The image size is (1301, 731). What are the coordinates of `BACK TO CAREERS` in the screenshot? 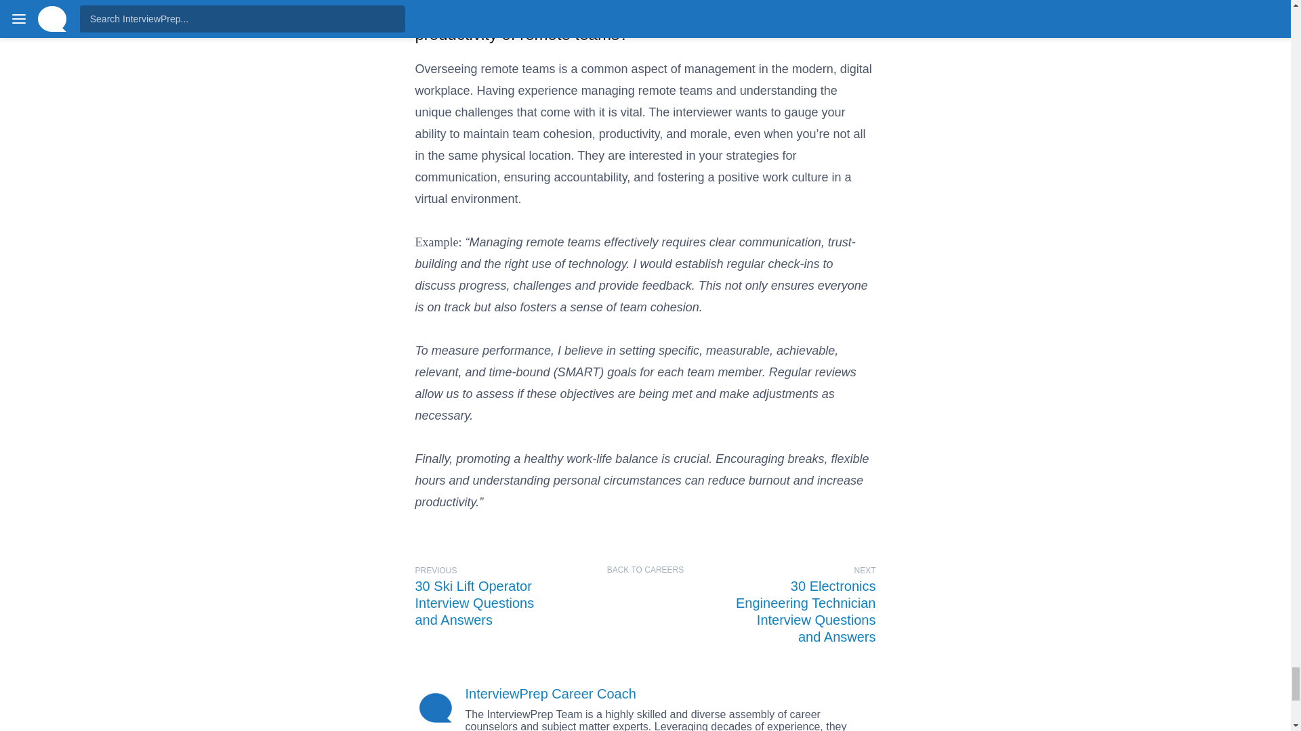 It's located at (645, 570).